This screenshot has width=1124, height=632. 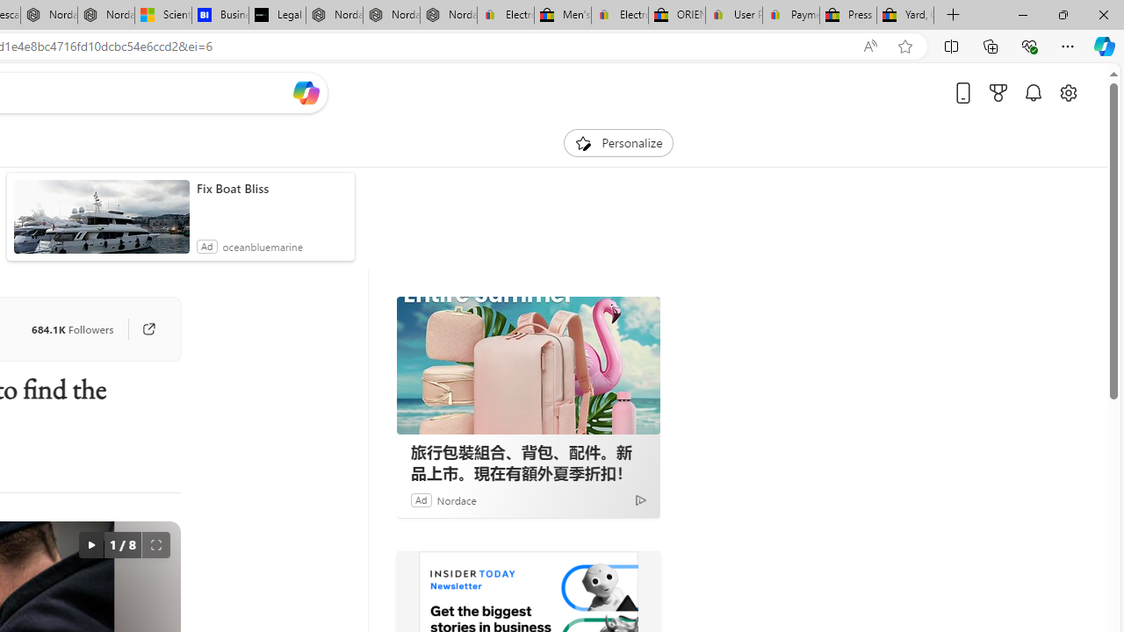 I want to click on Nordace - Summer Adventures 2024, so click(x=49, y=16).